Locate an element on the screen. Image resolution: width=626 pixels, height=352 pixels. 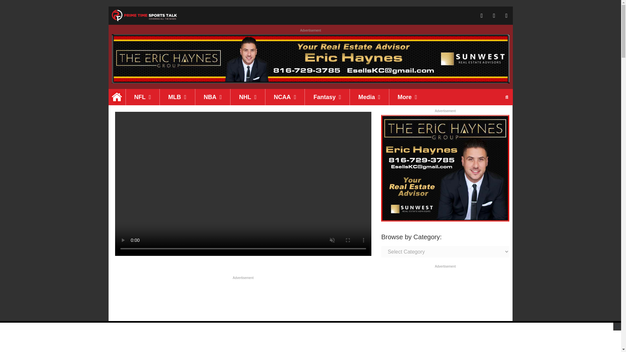
3rd party ad content is located at coordinates (310, 337).